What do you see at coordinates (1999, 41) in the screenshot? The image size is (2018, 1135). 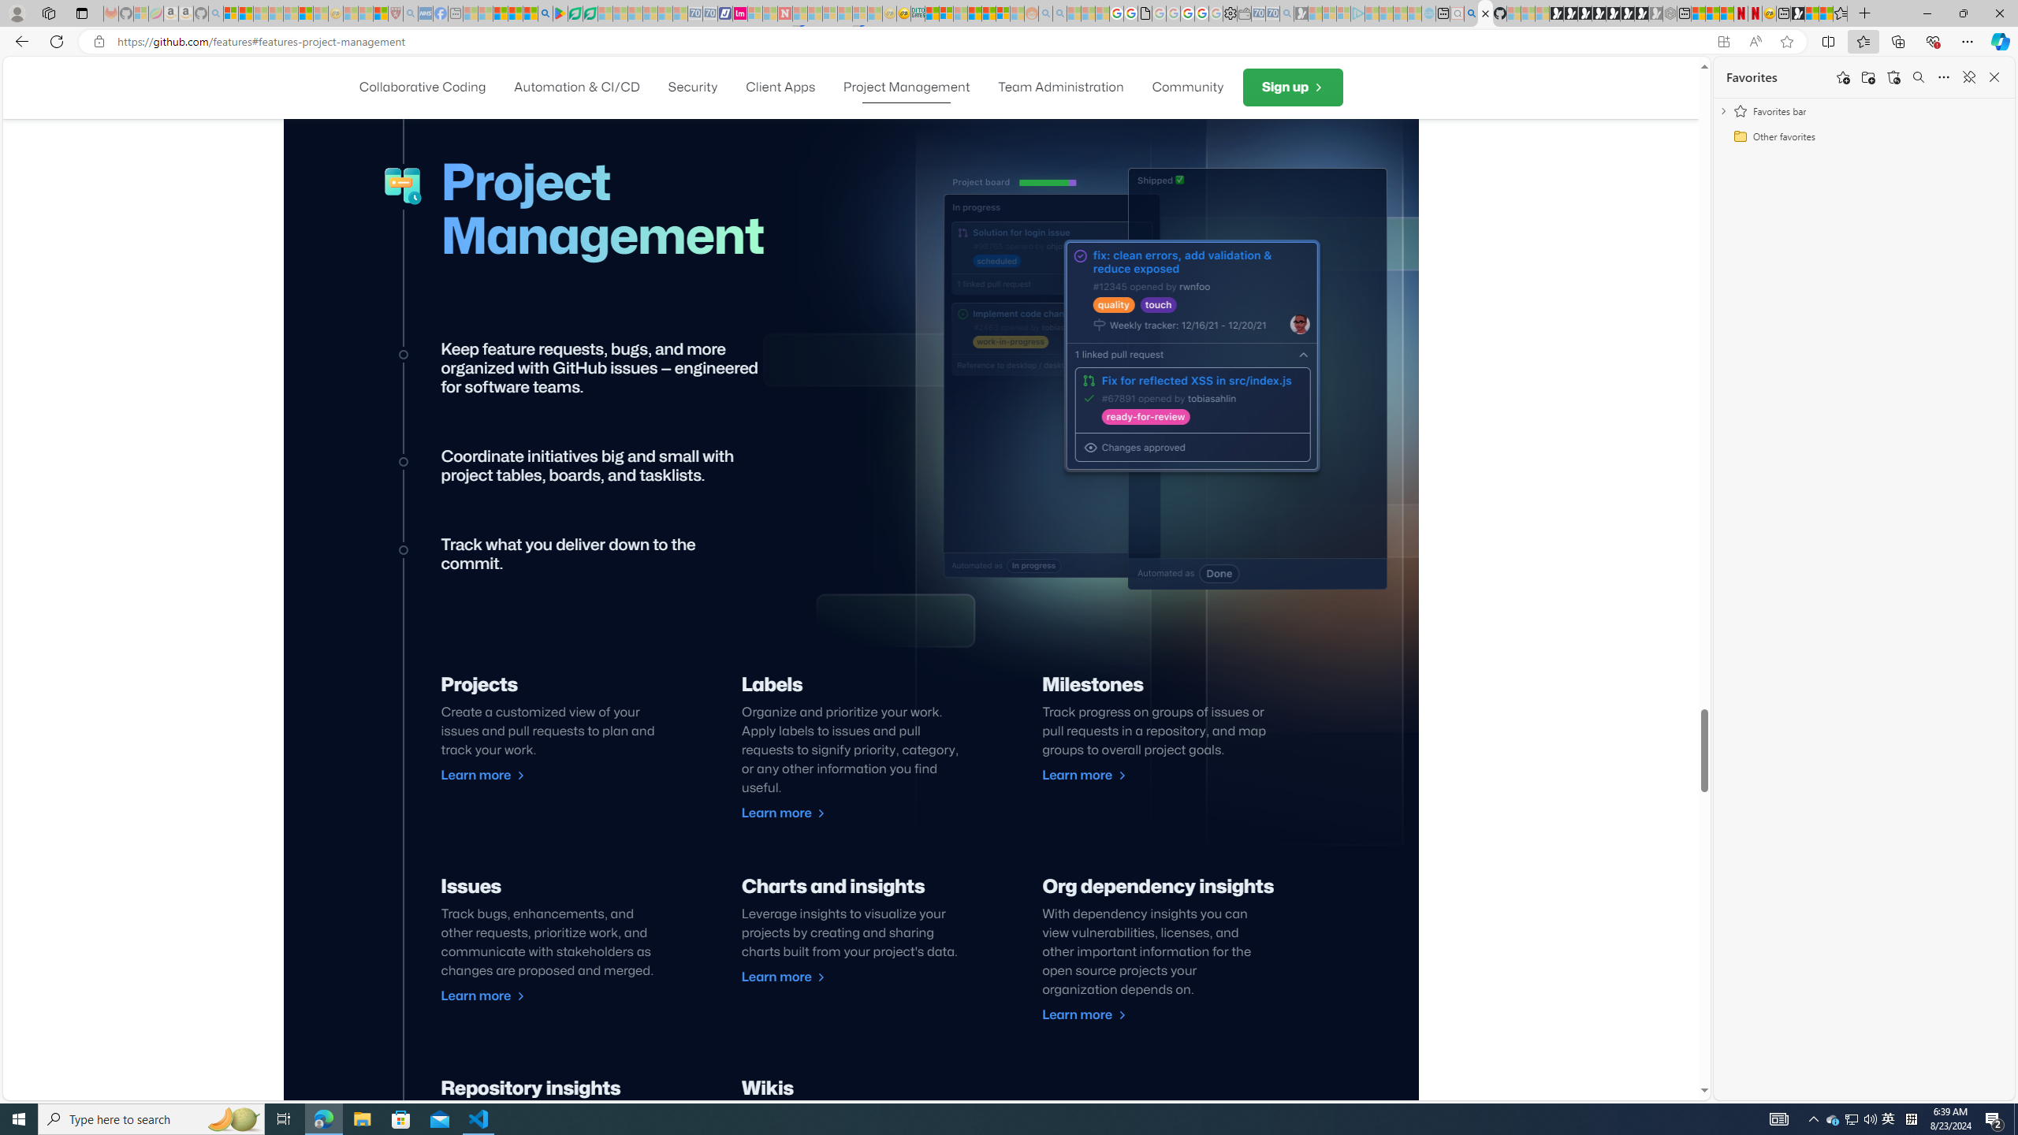 I see `Copilot (Ctrl+Shift+.)` at bounding box center [1999, 41].